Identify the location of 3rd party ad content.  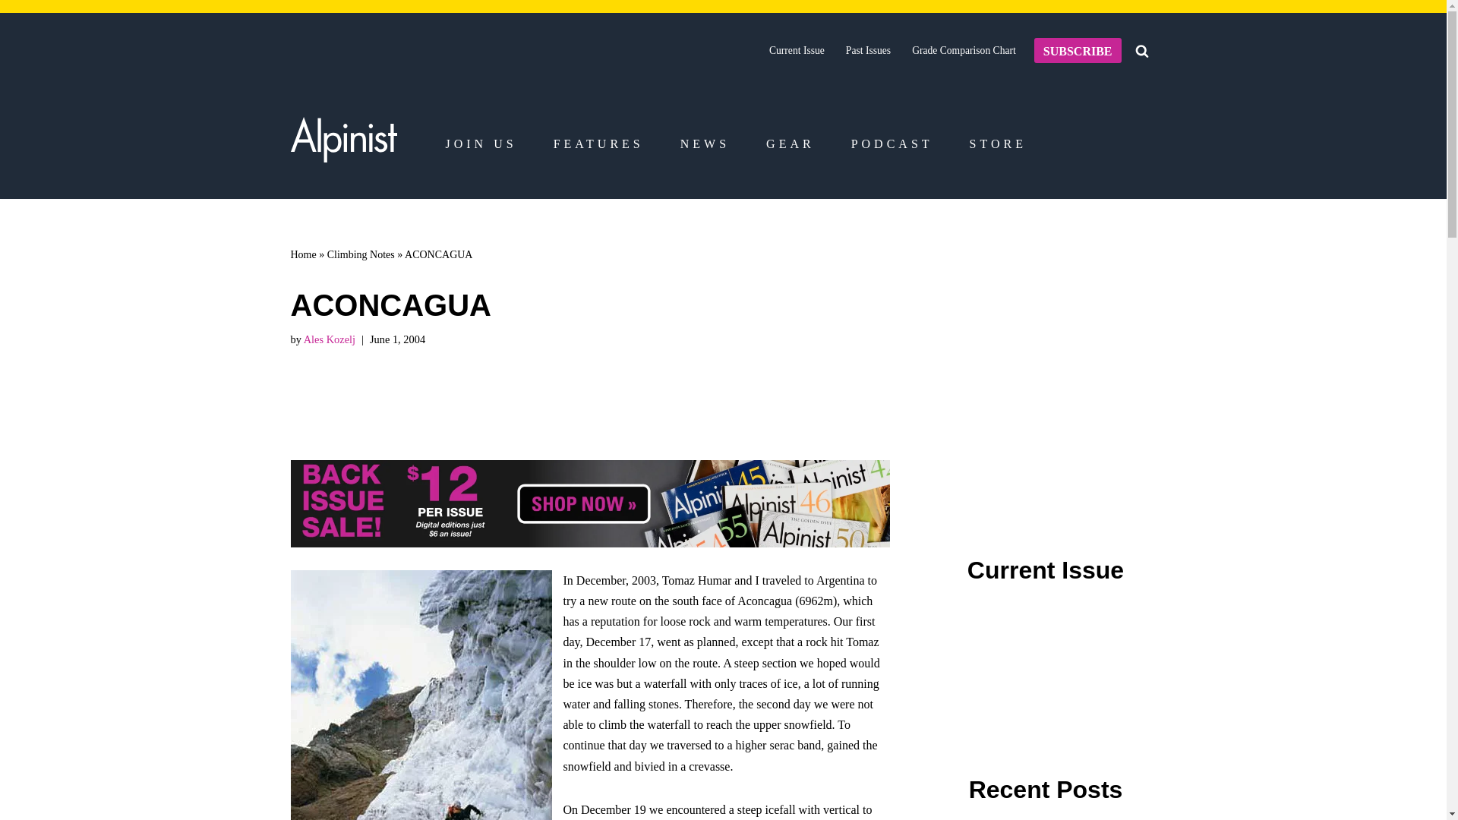
(1049, 361).